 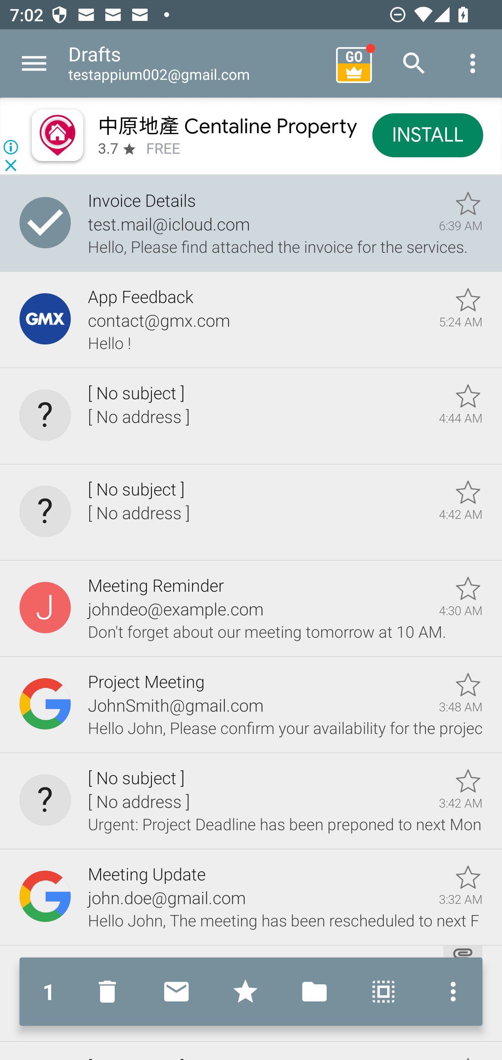 I want to click on [ No subject ], [ No address ], 4:44 AM, so click(x=251, y=416).